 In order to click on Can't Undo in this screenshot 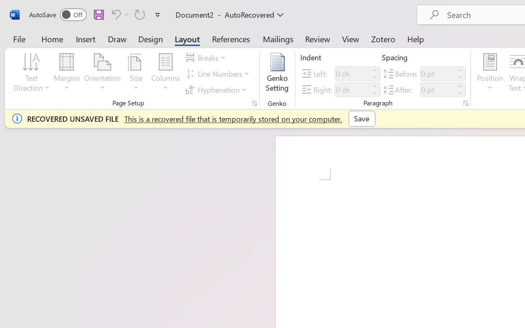, I will do `click(115, 14)`.